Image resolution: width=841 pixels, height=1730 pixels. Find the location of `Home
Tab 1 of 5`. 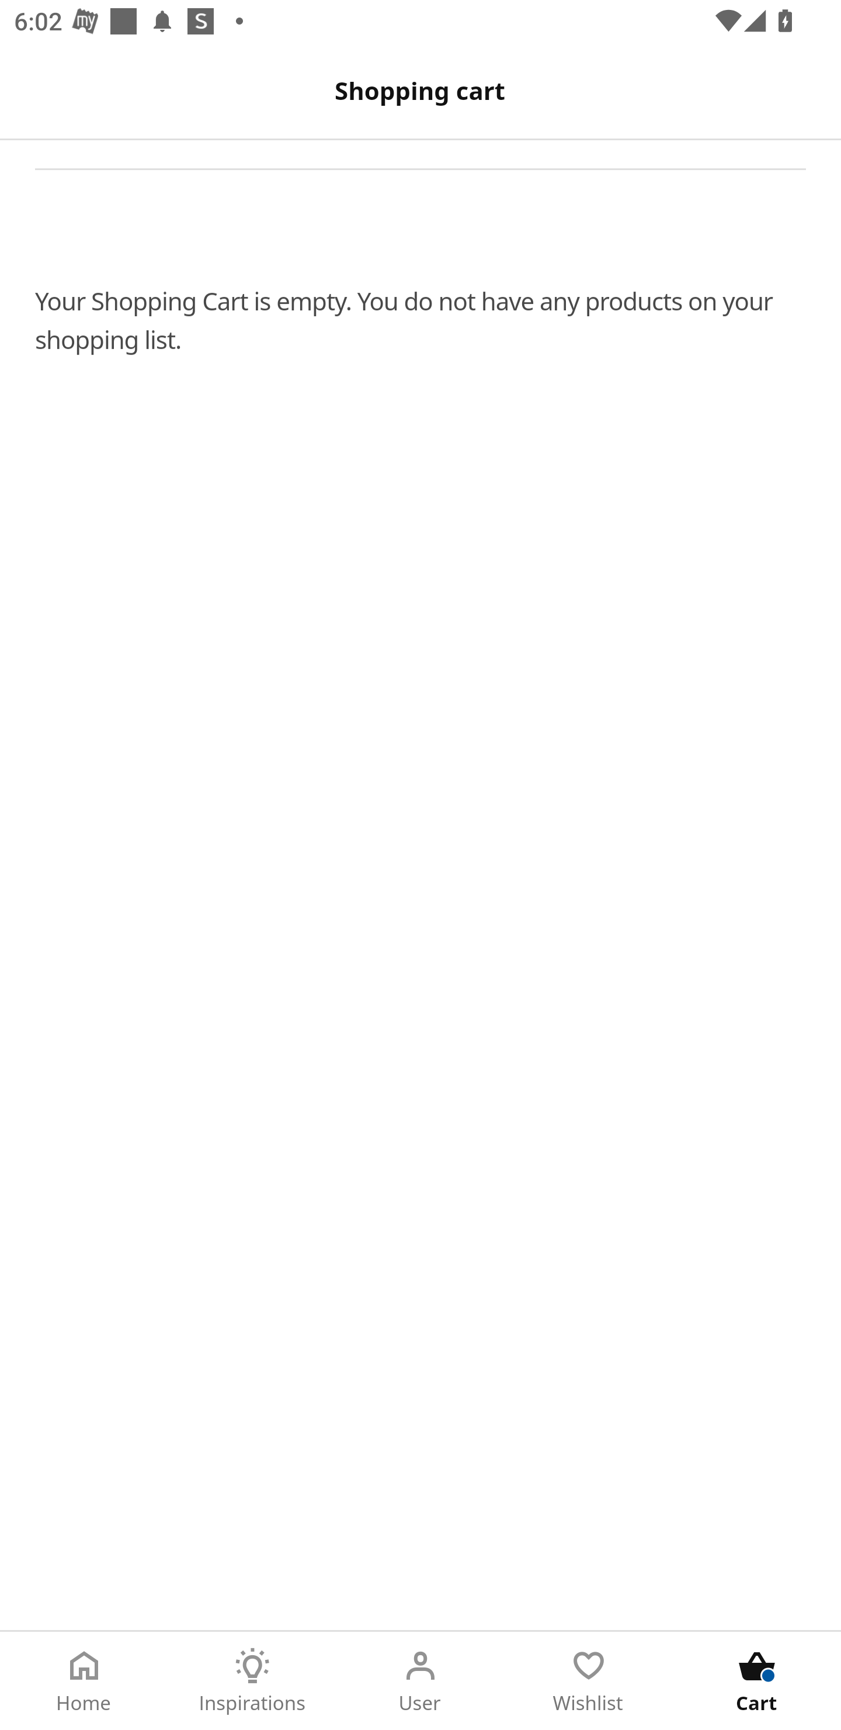

Home
Tab 1 of 5 is located at coordinates (84, 1681).